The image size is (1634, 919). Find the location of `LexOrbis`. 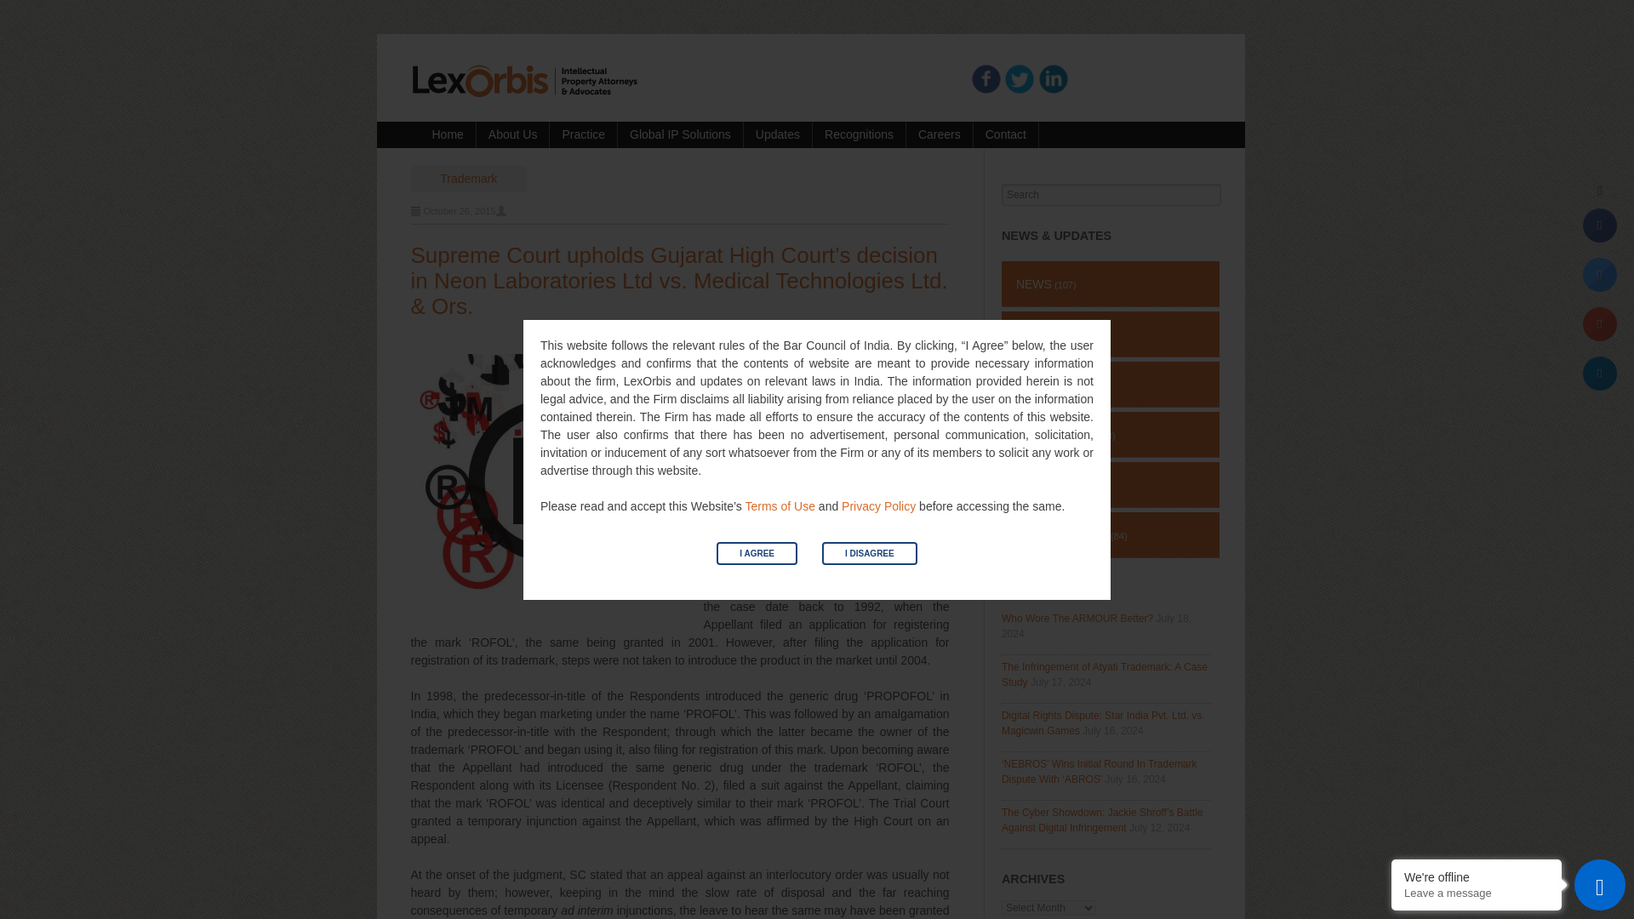

LexOrbis is located at coordinates (523, 79).